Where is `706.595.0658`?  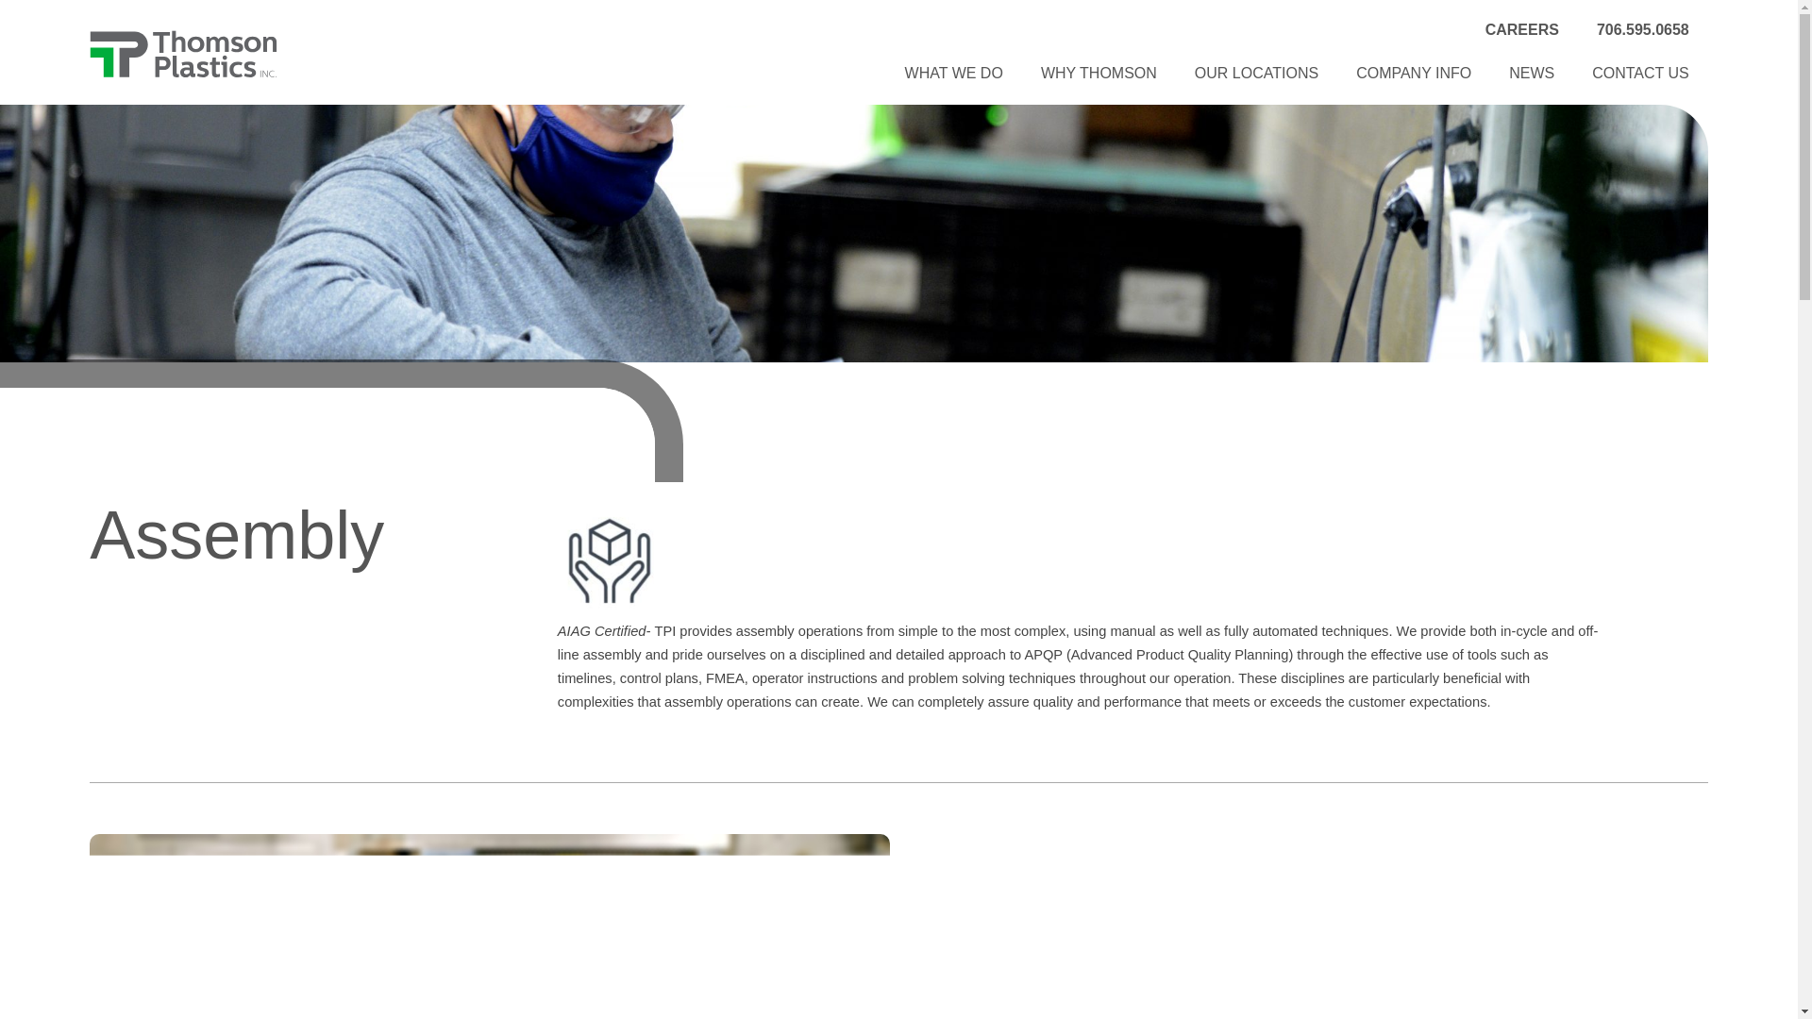
706.595.0658 is located at coordinates (1643, 30).